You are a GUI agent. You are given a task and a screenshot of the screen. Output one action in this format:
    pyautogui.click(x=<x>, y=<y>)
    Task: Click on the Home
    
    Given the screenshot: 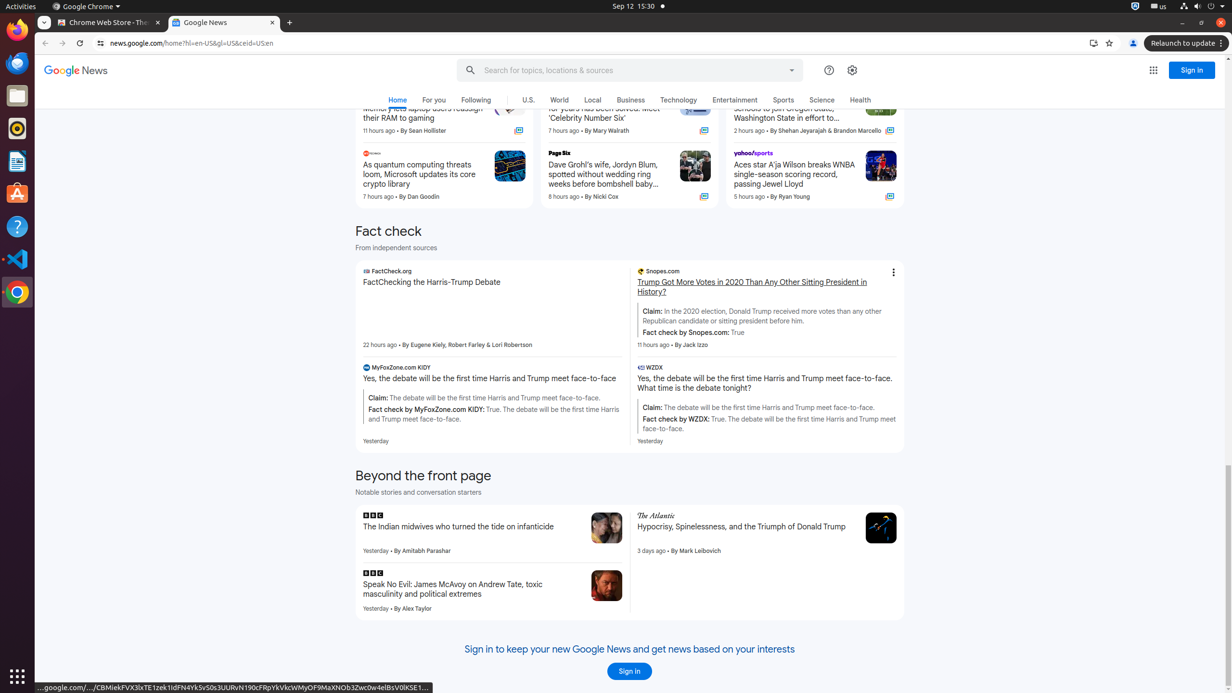 What is the action you would take?
    pyautogui.click(x=398, y=102)
    